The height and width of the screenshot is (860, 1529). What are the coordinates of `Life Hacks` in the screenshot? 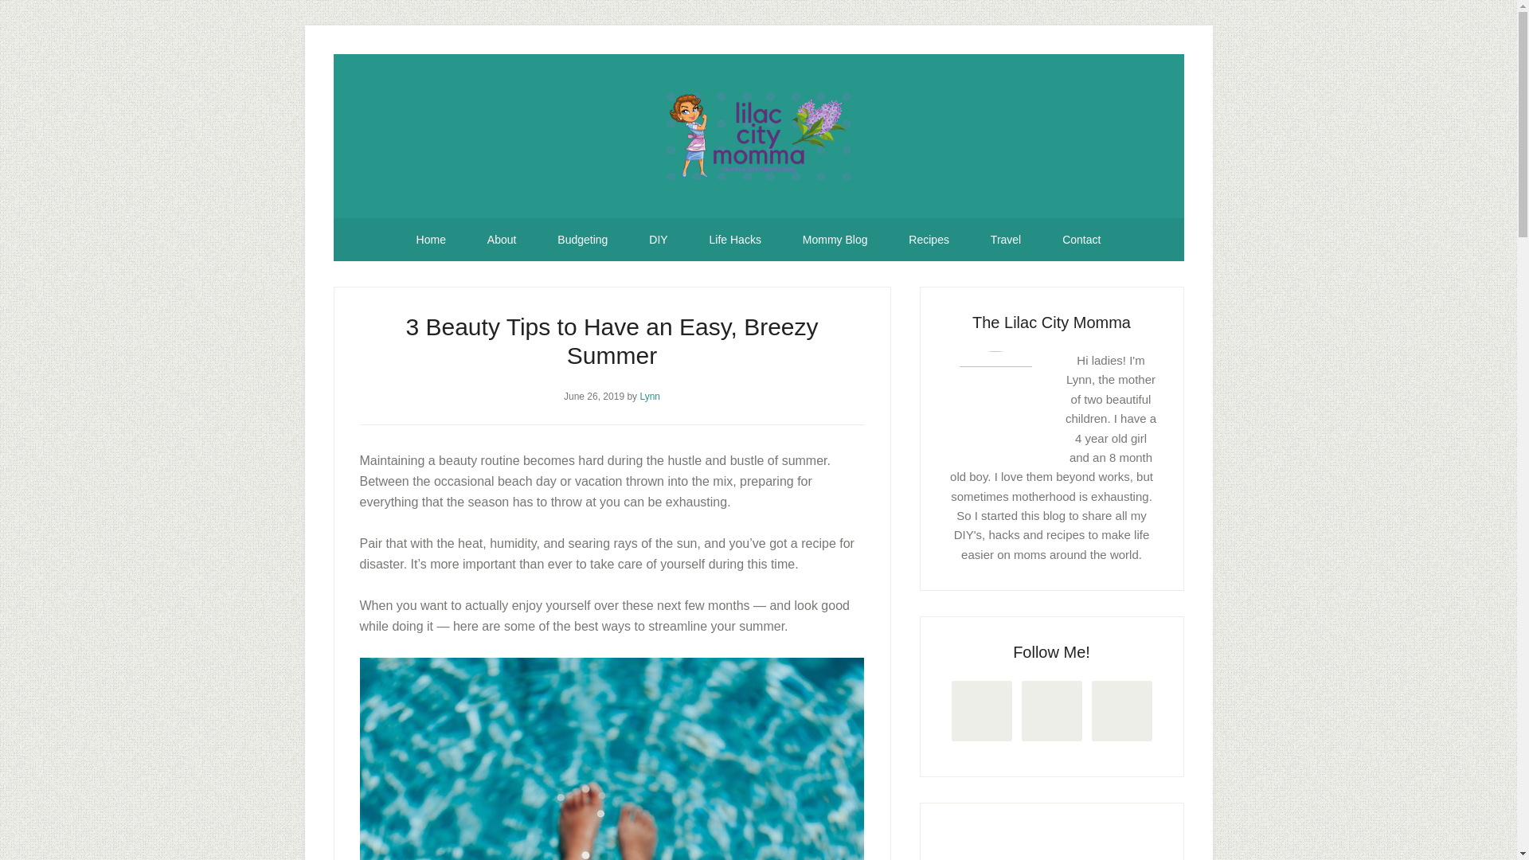 It's located at (735, 240).